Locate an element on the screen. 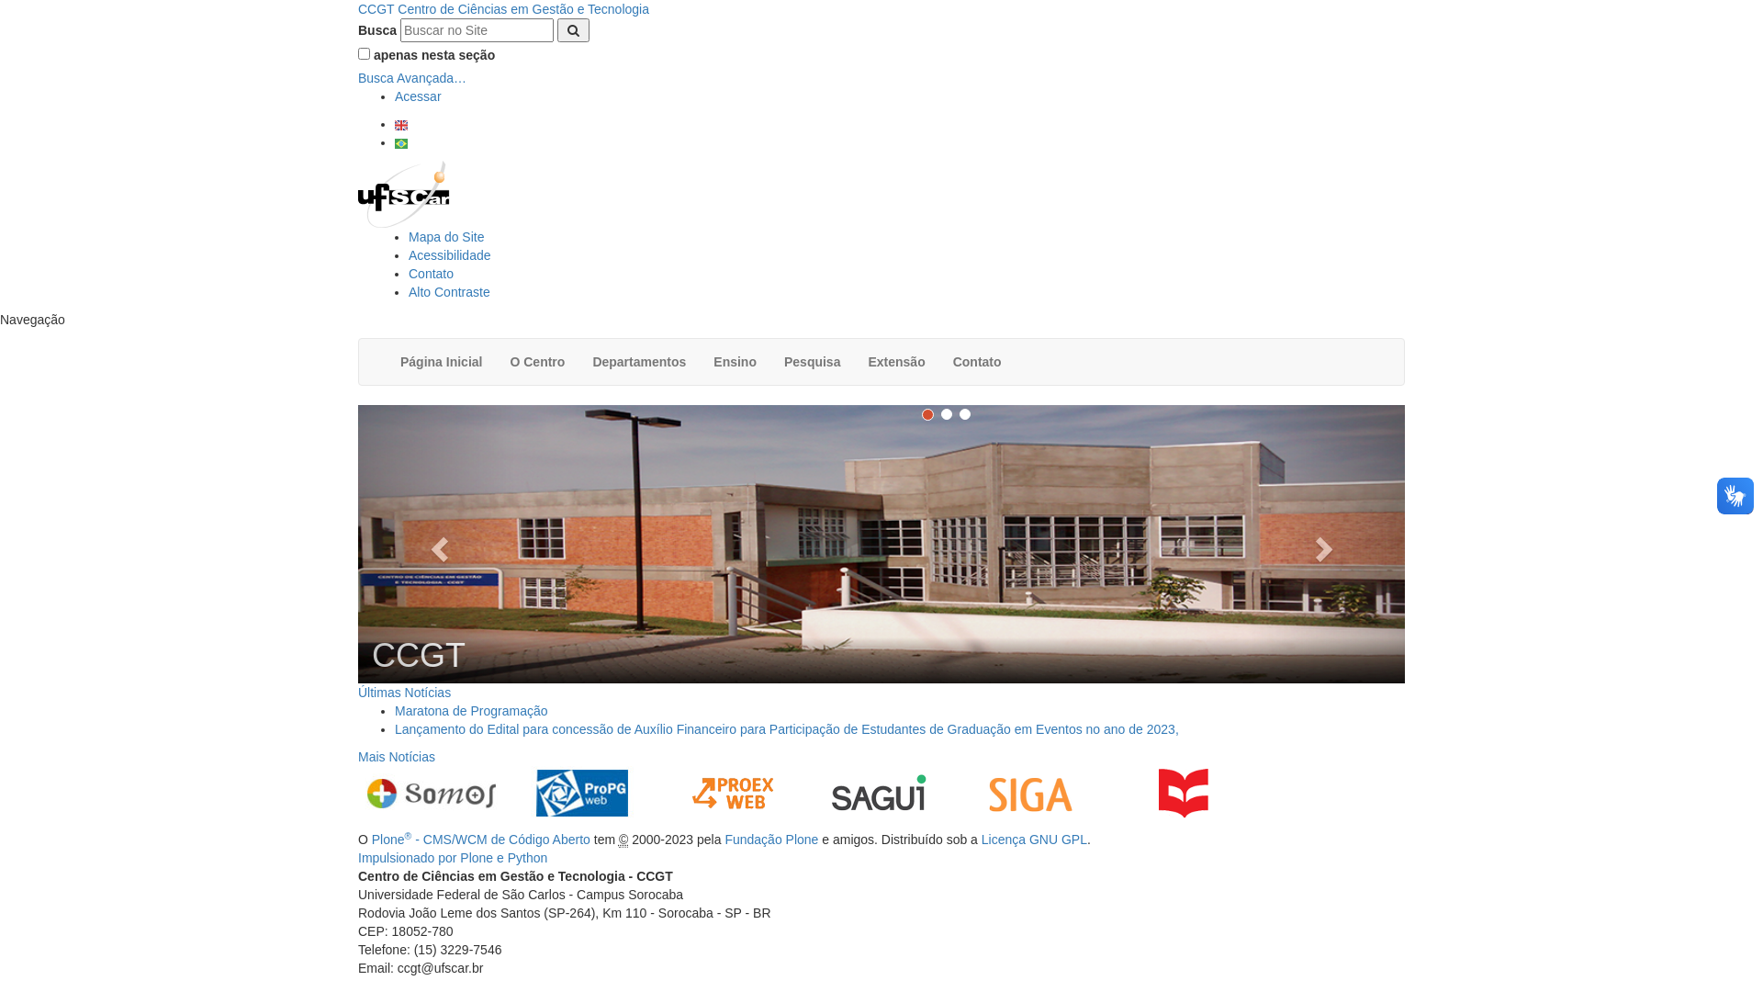 This screenshot has height=992, width=1763. Acessibilidade is located at coordinates (450, 255).